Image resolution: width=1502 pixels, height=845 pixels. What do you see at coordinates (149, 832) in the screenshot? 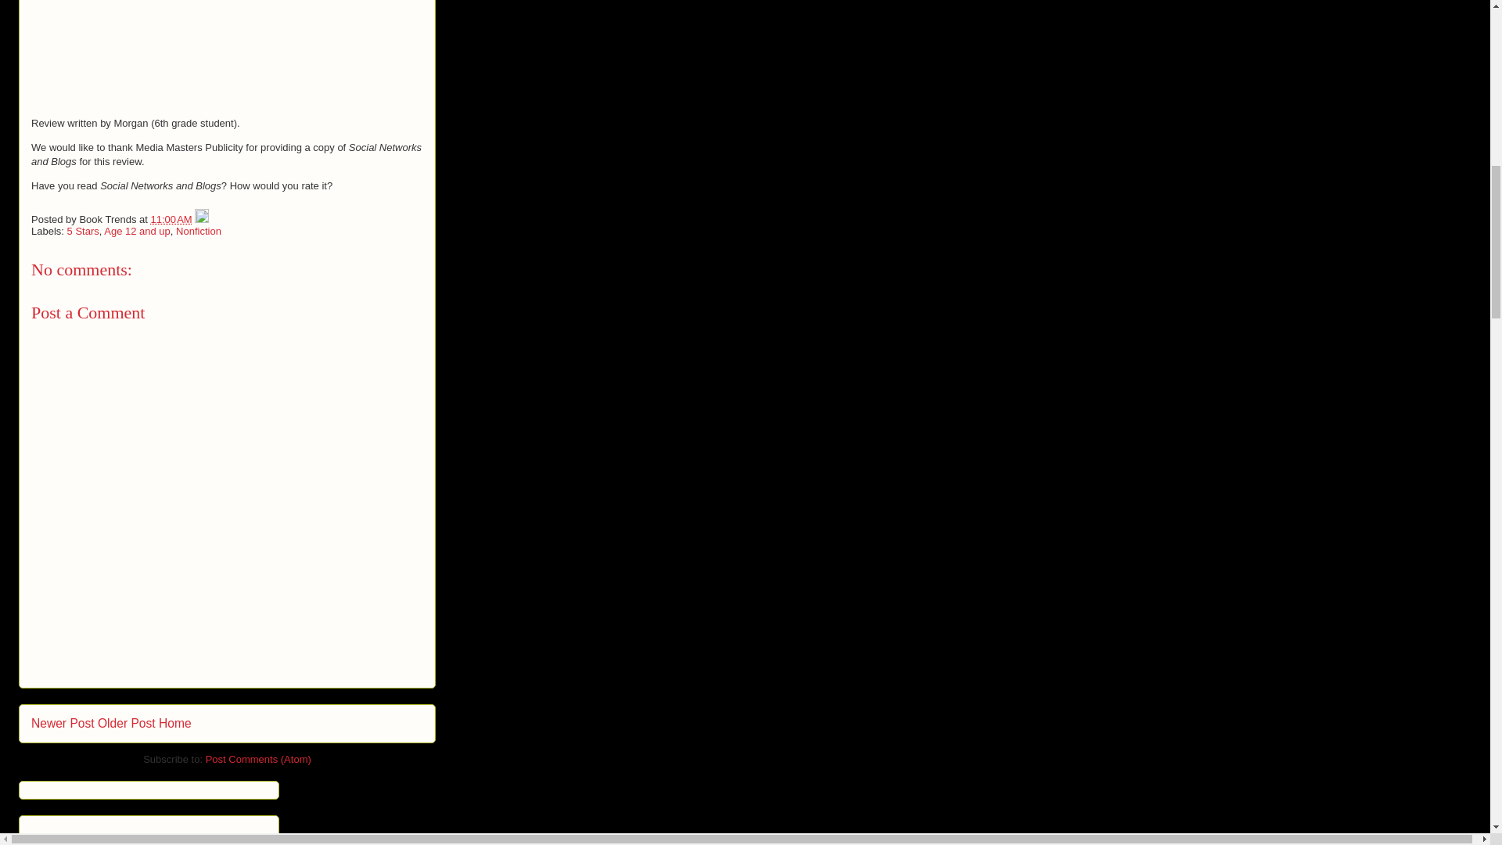
I see `Advertisement` at bounding box center [149, 832].